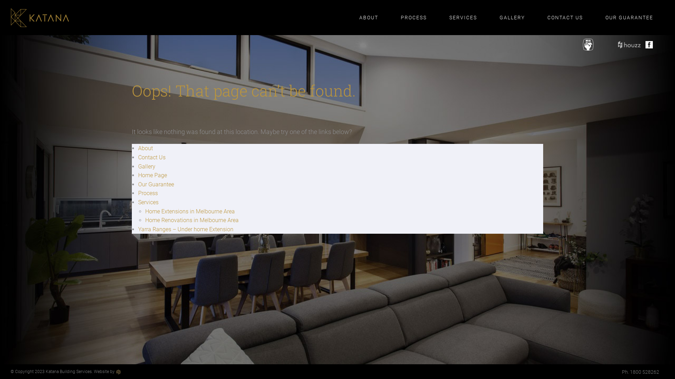 The width and height of the screenshot is (675, 379). What do you see at coordinates (629, 18) in the screenshot?
I see `OUR GUARANTEE` at bounding box center [629, 18].